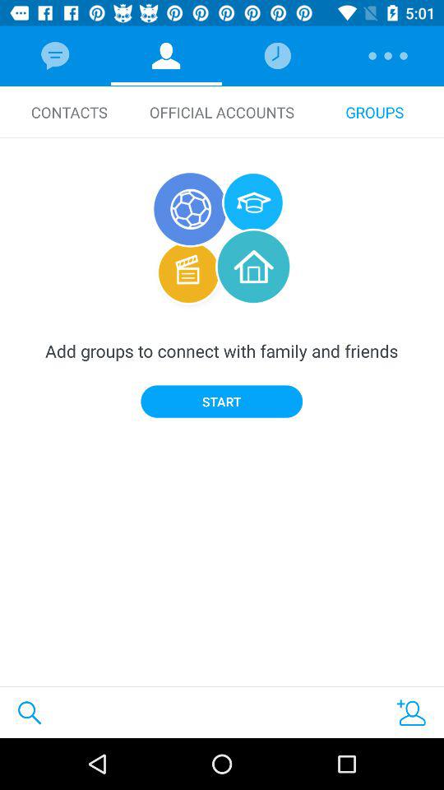 The image size is (444, 790). What do you see at coordinates (222, 402) in the screenshot?
I see `swipe to the start item` at bounding box center [222, 402].